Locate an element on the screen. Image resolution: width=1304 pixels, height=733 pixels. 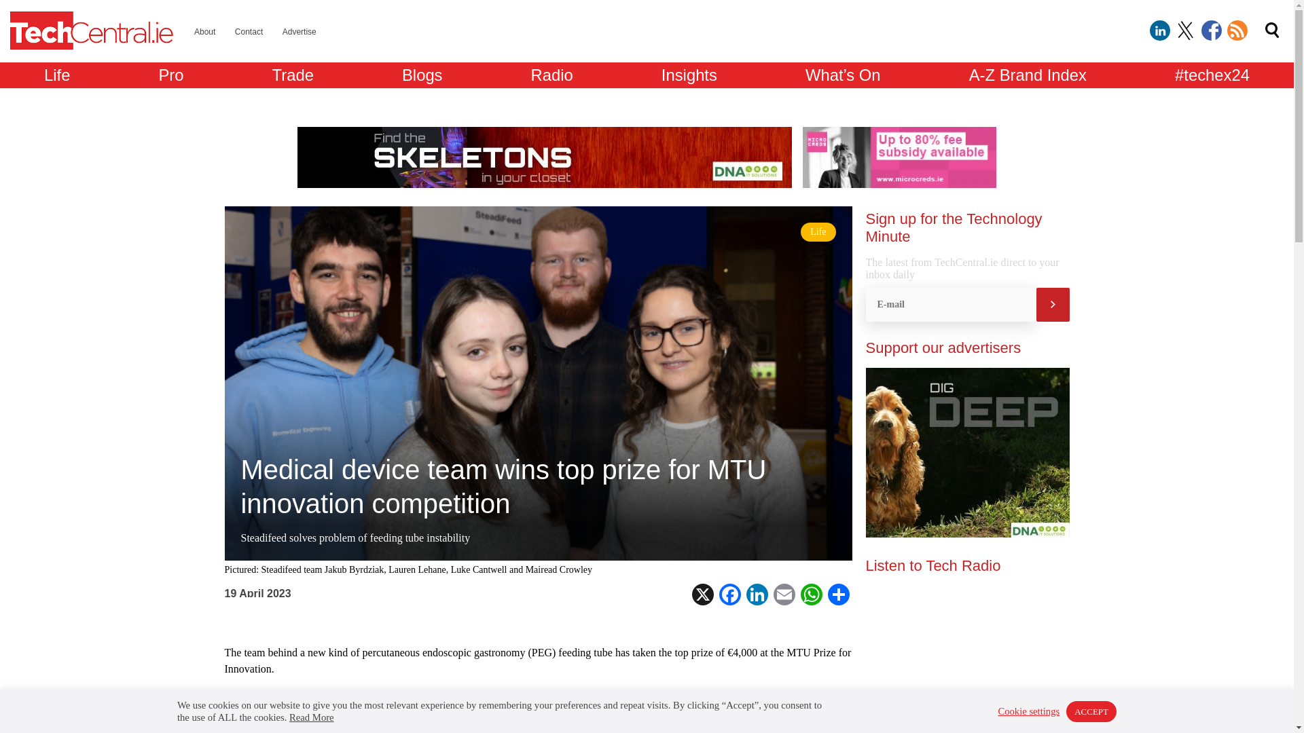
Pro is located at coordinates (170, 75).